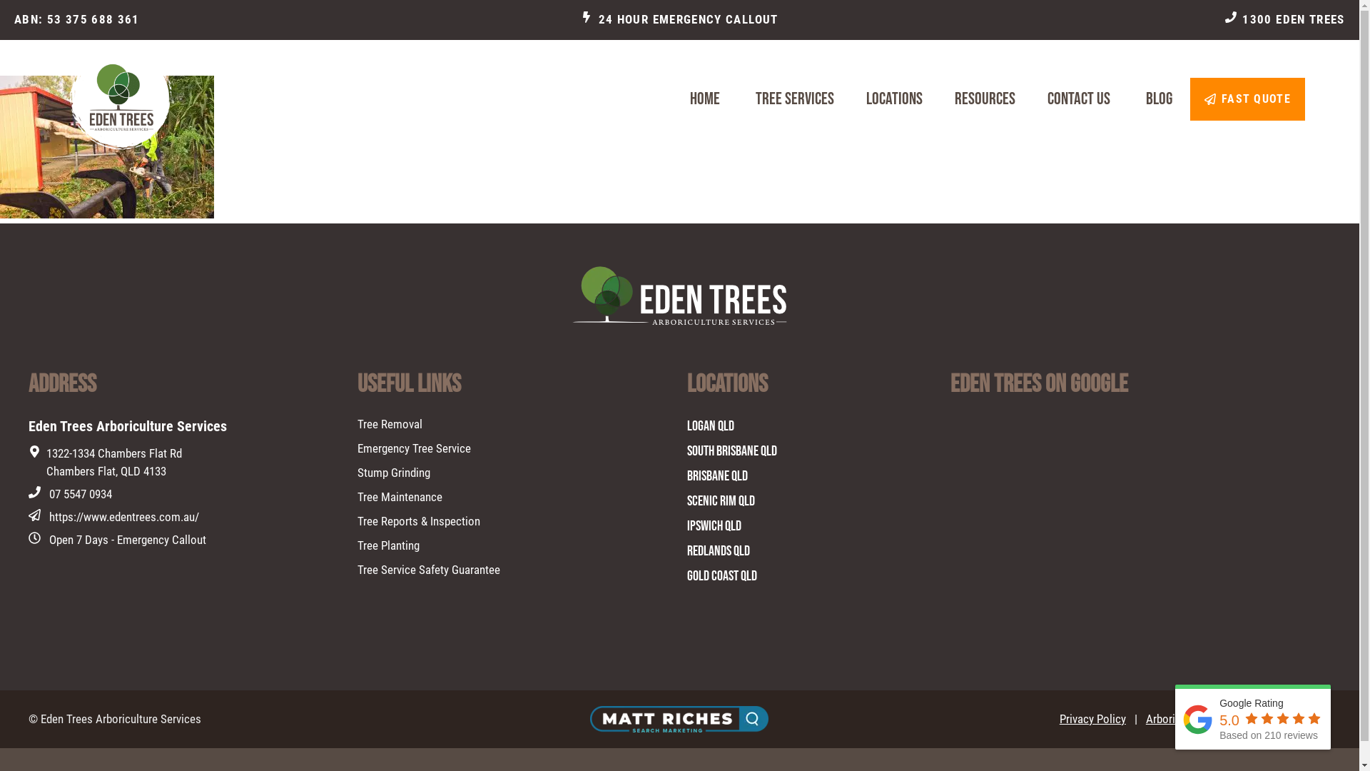 This screenshot has width=1370, height=771. What do you see at coordinates (121, 719) in the screenshot?
I see `Eden Trees Arboriculture Services` at bounding box center [121, 719].